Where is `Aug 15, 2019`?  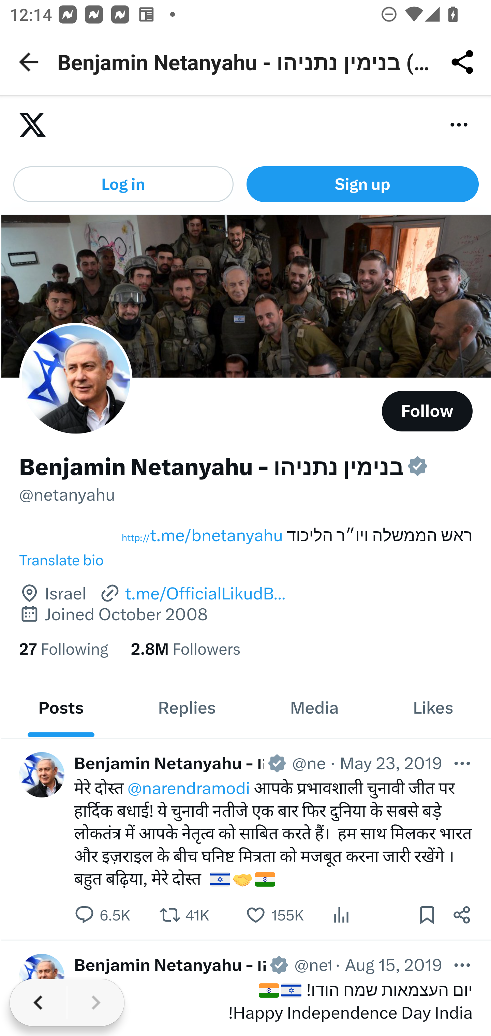 Aug 15, 2019 is located at coordinates (393, 965).